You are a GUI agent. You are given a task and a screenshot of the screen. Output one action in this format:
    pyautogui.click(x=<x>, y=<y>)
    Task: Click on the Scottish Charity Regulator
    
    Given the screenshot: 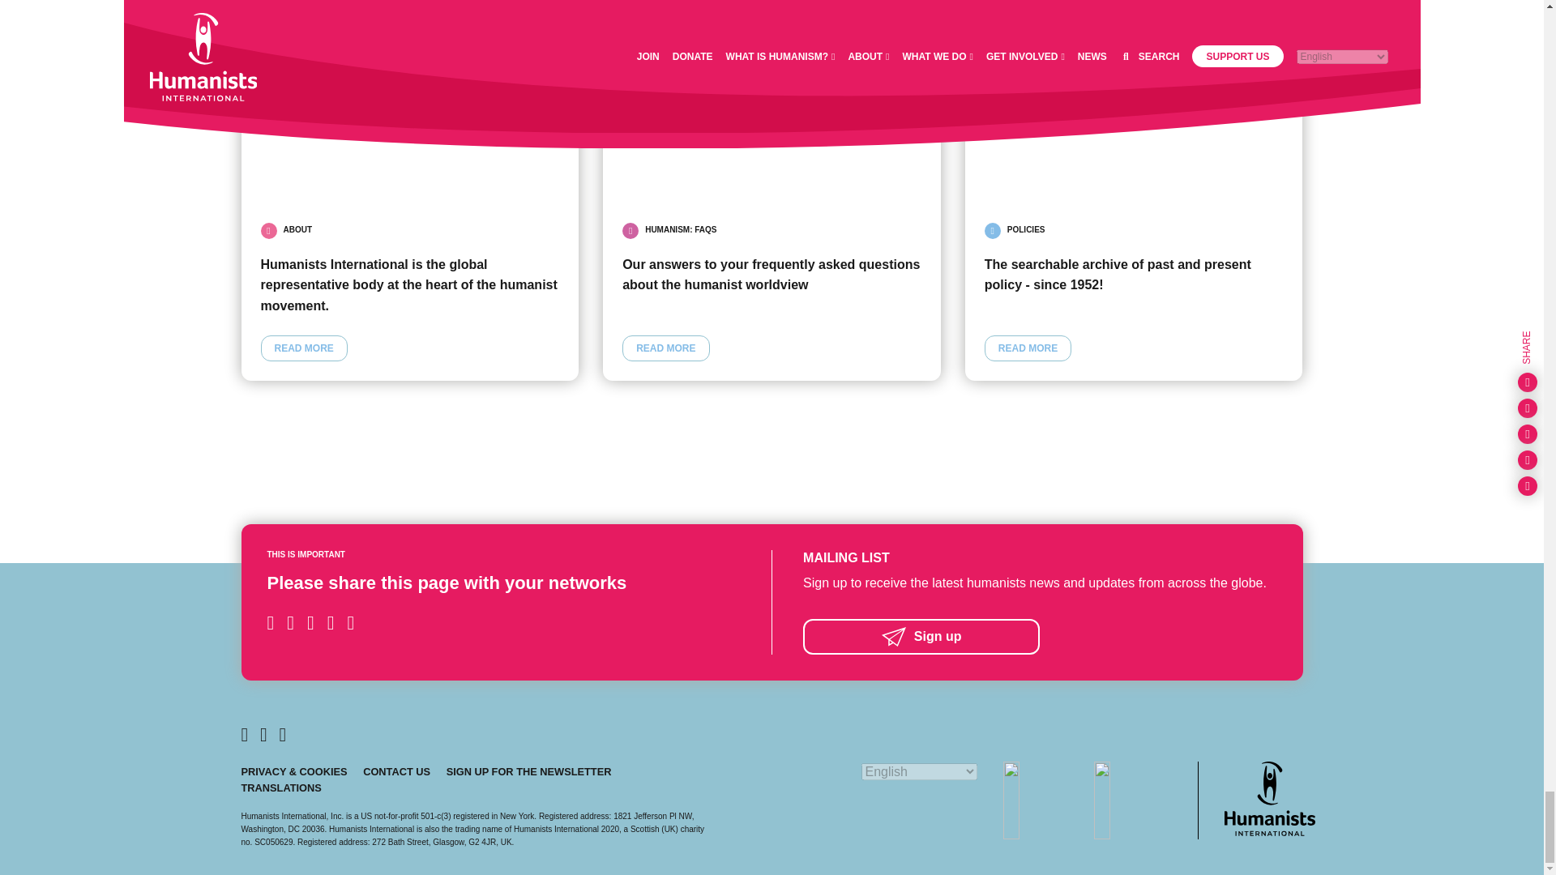 What is the action you would take?
    pyautogui.click(x=1042, y=800)
    